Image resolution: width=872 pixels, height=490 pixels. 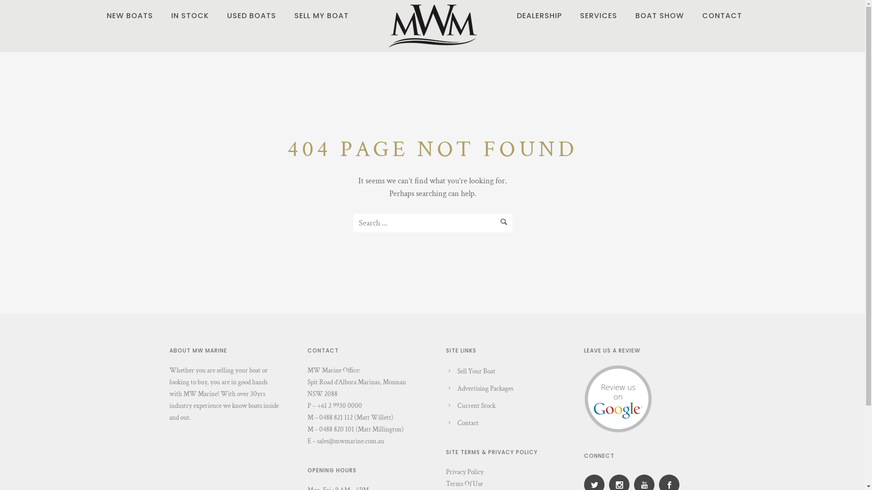 What do you see at coordinates (598, 15) in the screenshot?
I see `SERVICES` at bounding box center [598, 15].